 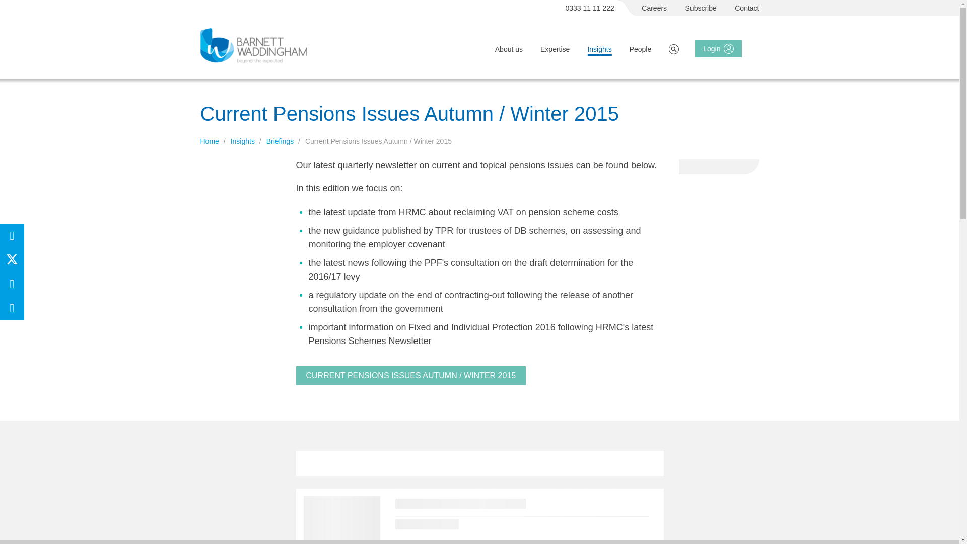 I want to click on Expertise, so click(x=555, y=49).